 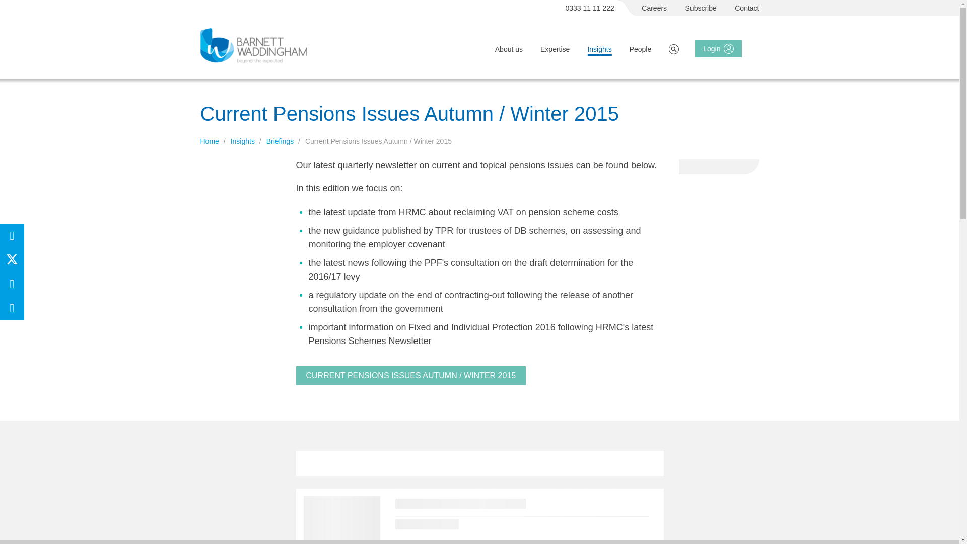 I want to click on Expertise, so click(x=555, y=49).